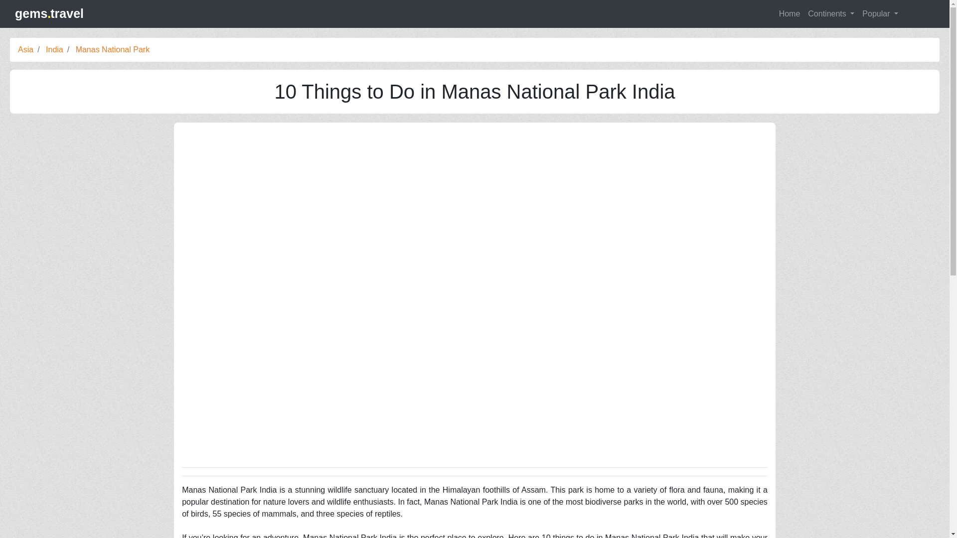 This screenshot has height=538, width=957. What do you see at coordinates (26, 49) in the screenshot?
I see `Asia` at bounding box center [26, 49].